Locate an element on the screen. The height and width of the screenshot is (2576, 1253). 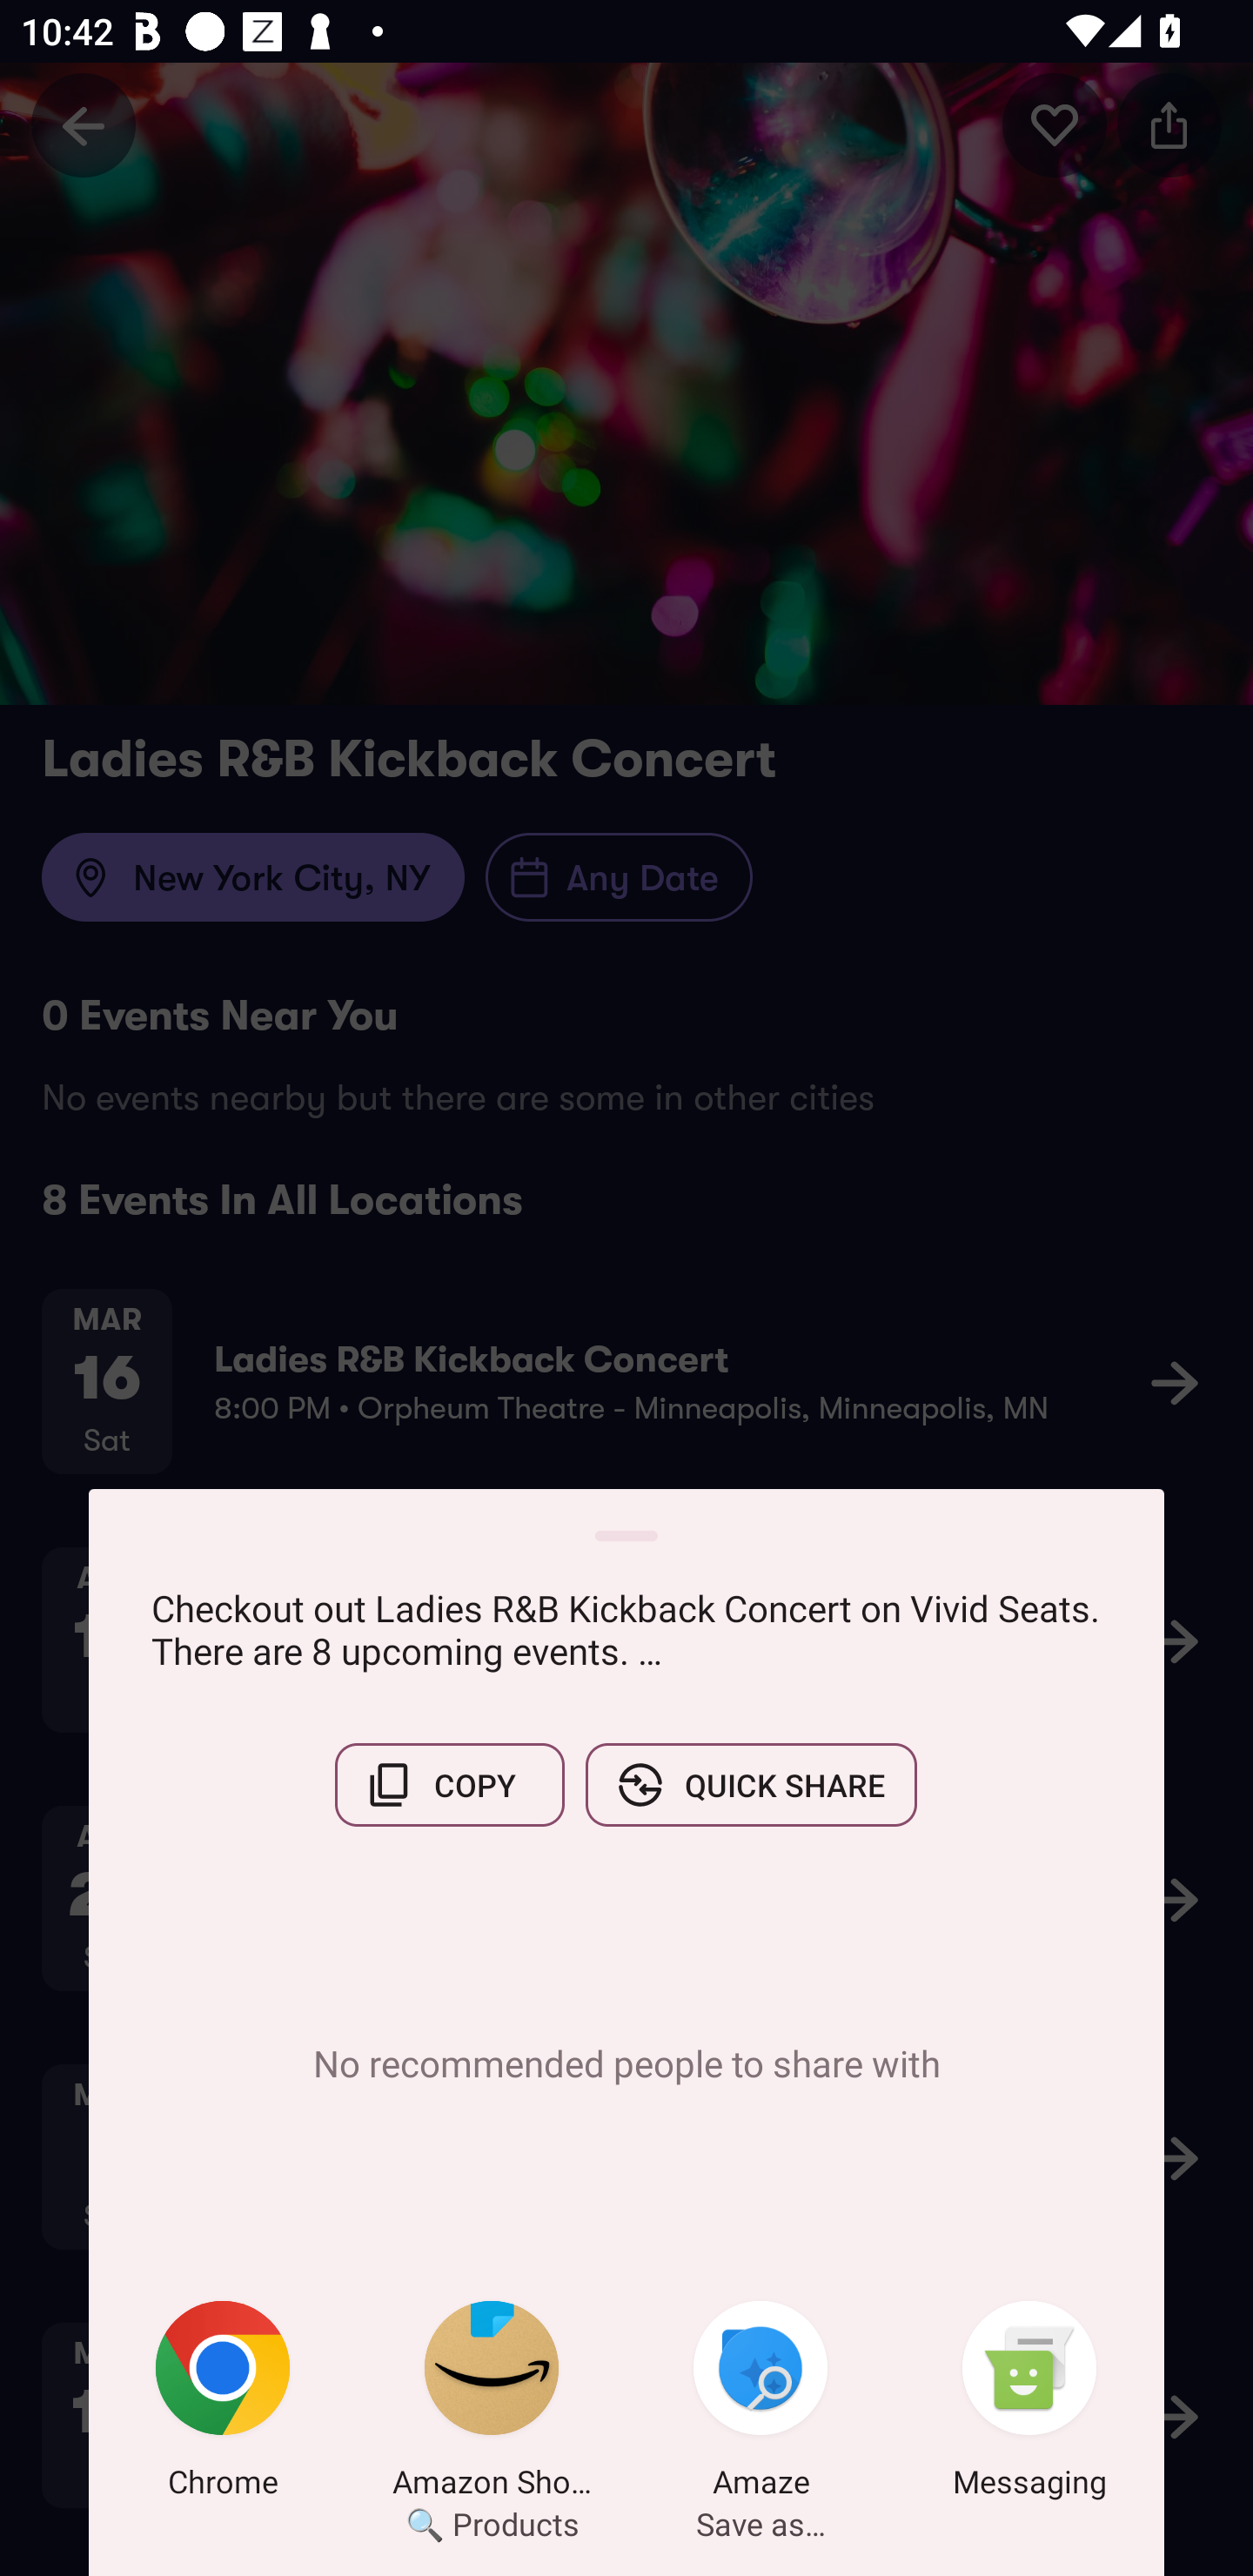
Amaze Save as… is located at coordinates (761, 2405).